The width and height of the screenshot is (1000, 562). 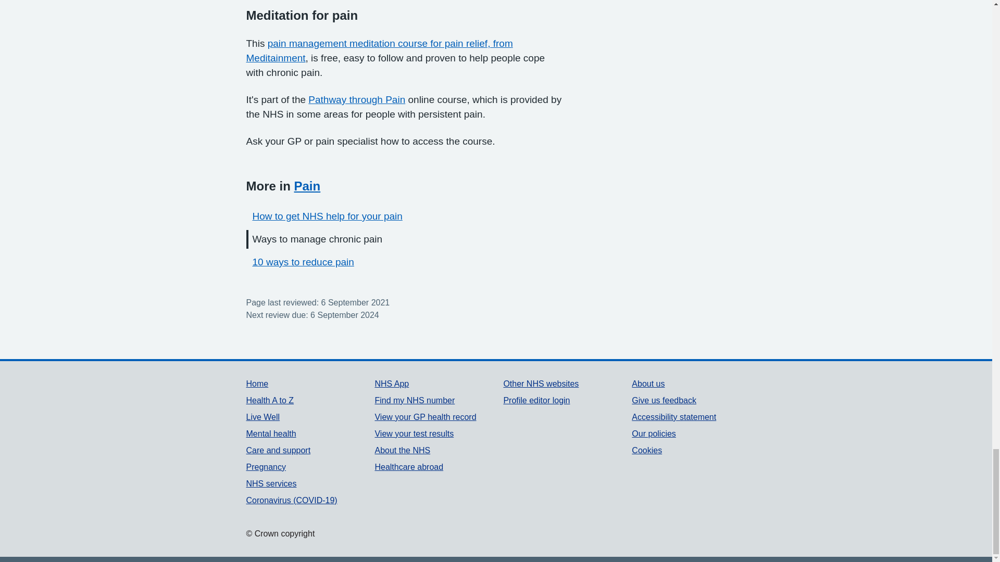 I want to click on Home, so click(x=257, y=384).